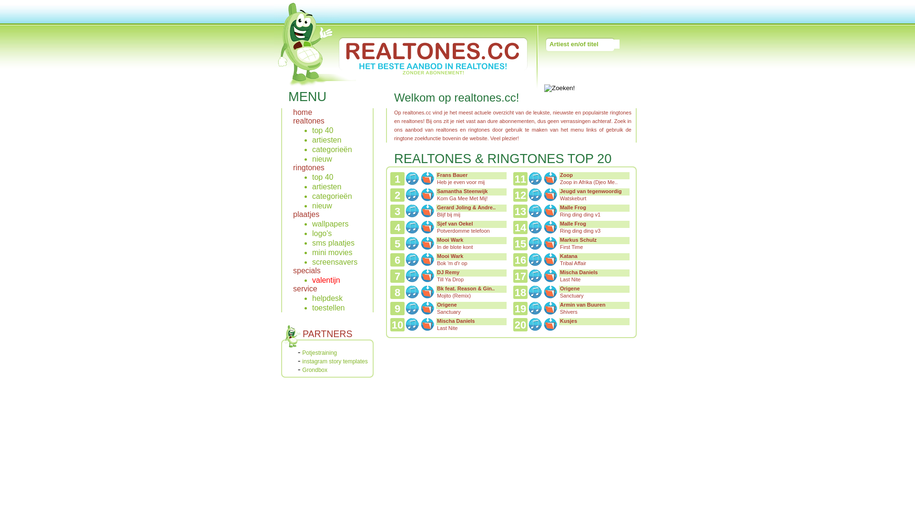 The height and width of the screenshot is (515, 915). I want to click on Mischa Daniels, so click(456, 321).